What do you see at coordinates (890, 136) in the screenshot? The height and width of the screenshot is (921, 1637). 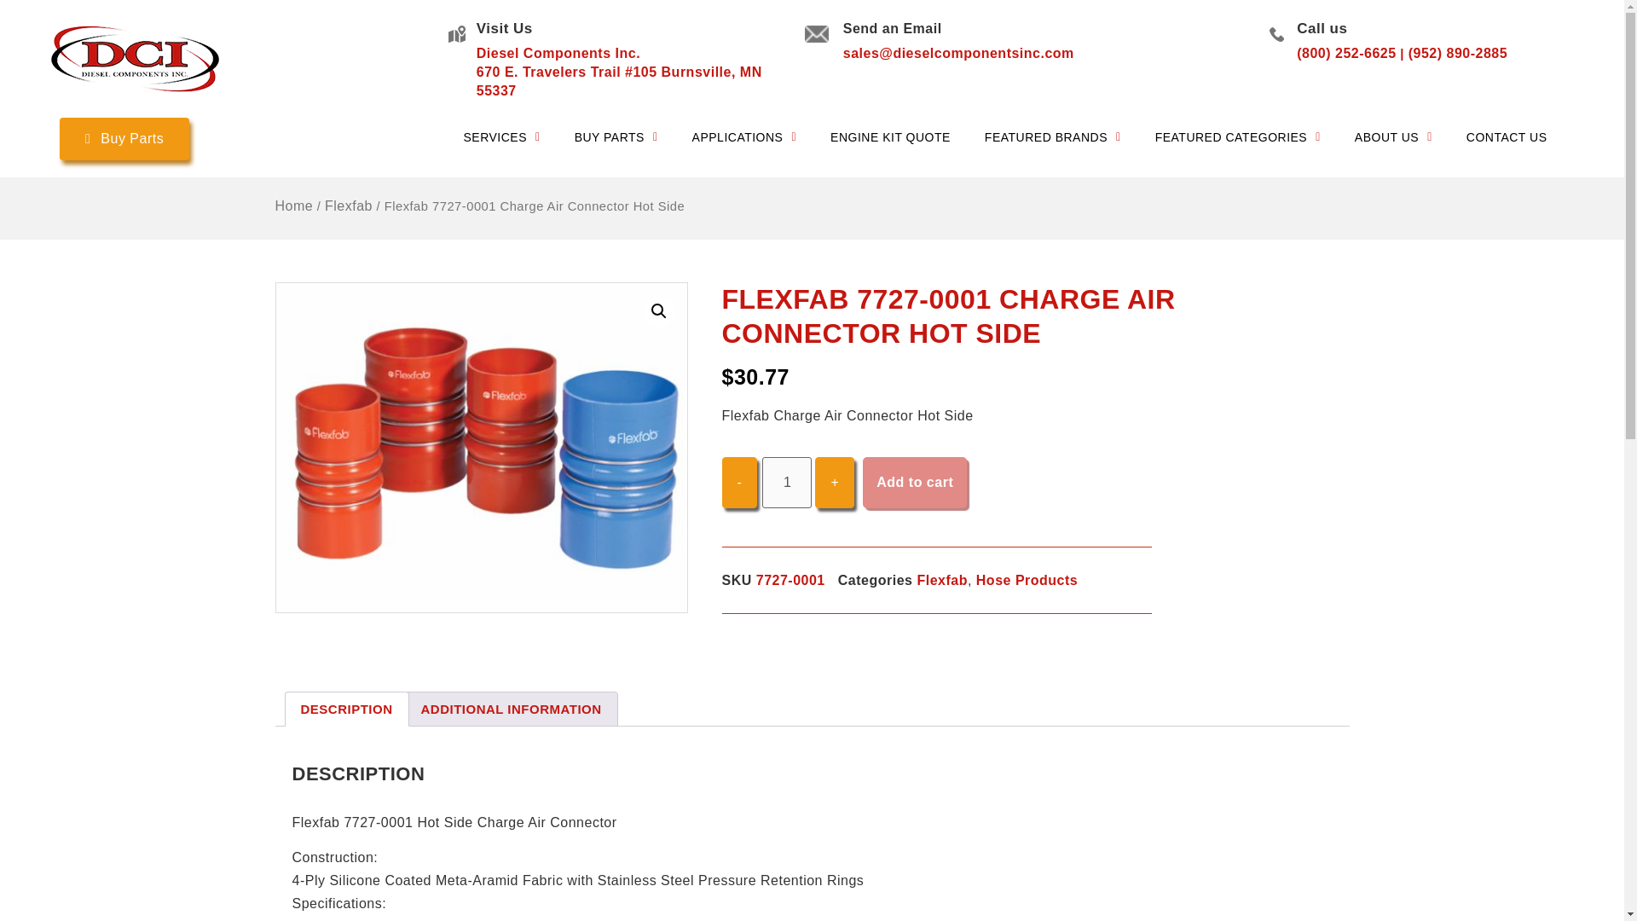 I see `ENGINE KIT QUOTE` at bounding box center [890, 136].